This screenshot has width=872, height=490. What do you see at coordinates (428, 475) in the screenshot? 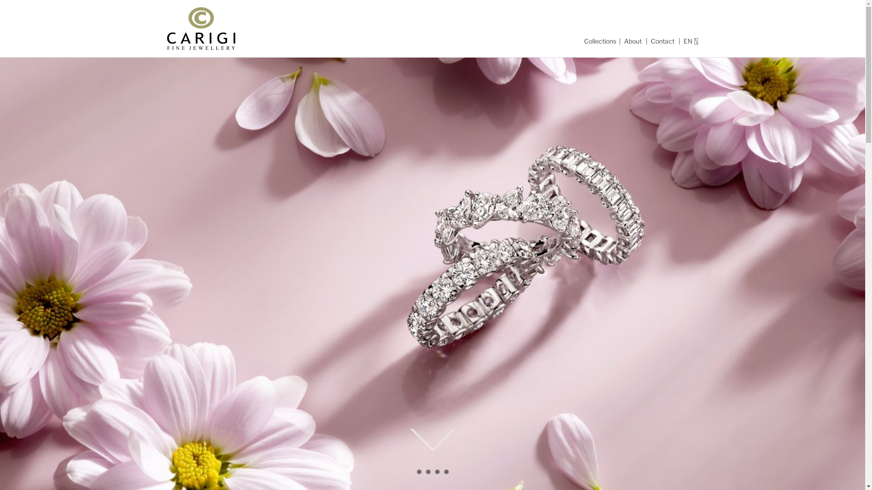
I see `2` at bounding box center [428, 475].